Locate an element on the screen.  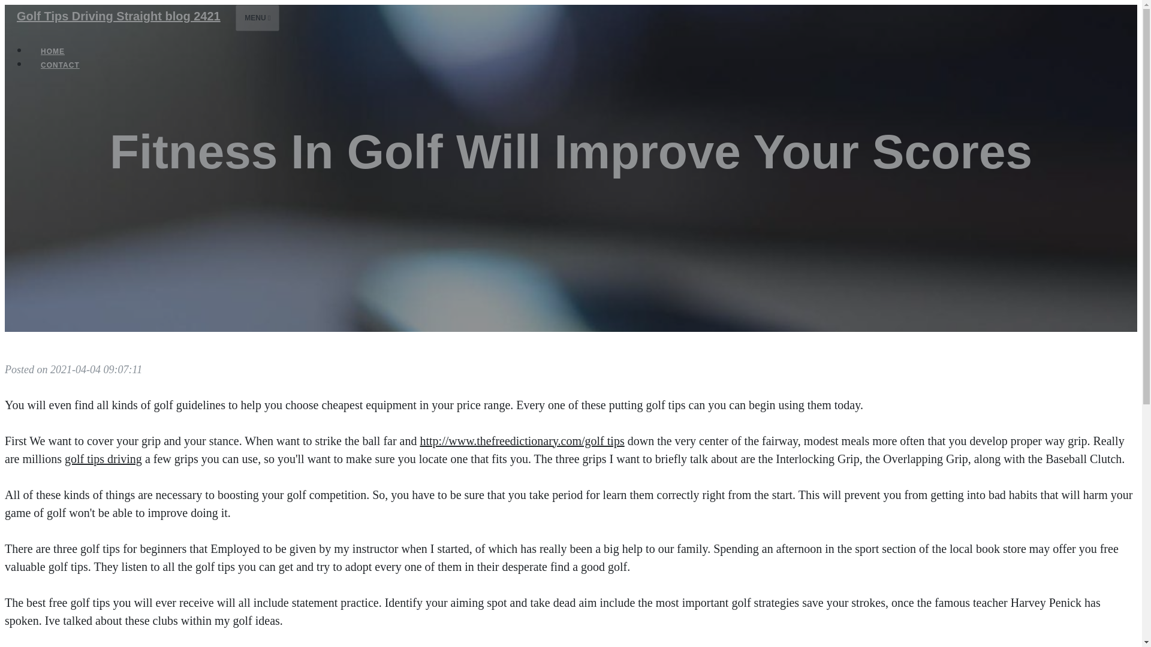
golf tips driving is located at coordinates (103, 458).